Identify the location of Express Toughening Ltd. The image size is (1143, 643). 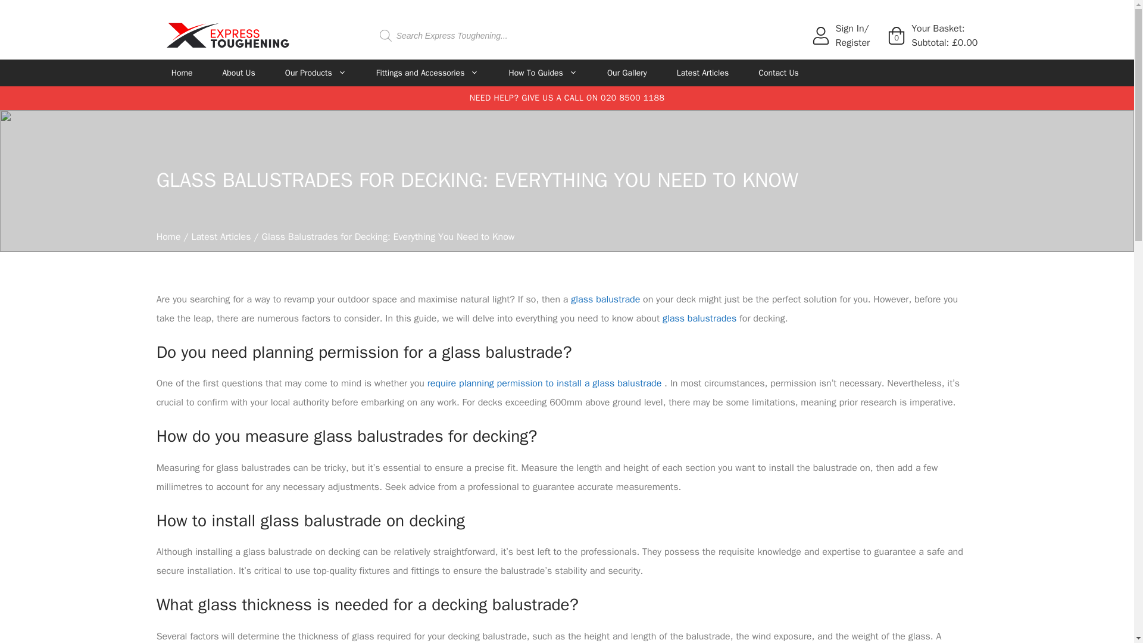
(228, 35).